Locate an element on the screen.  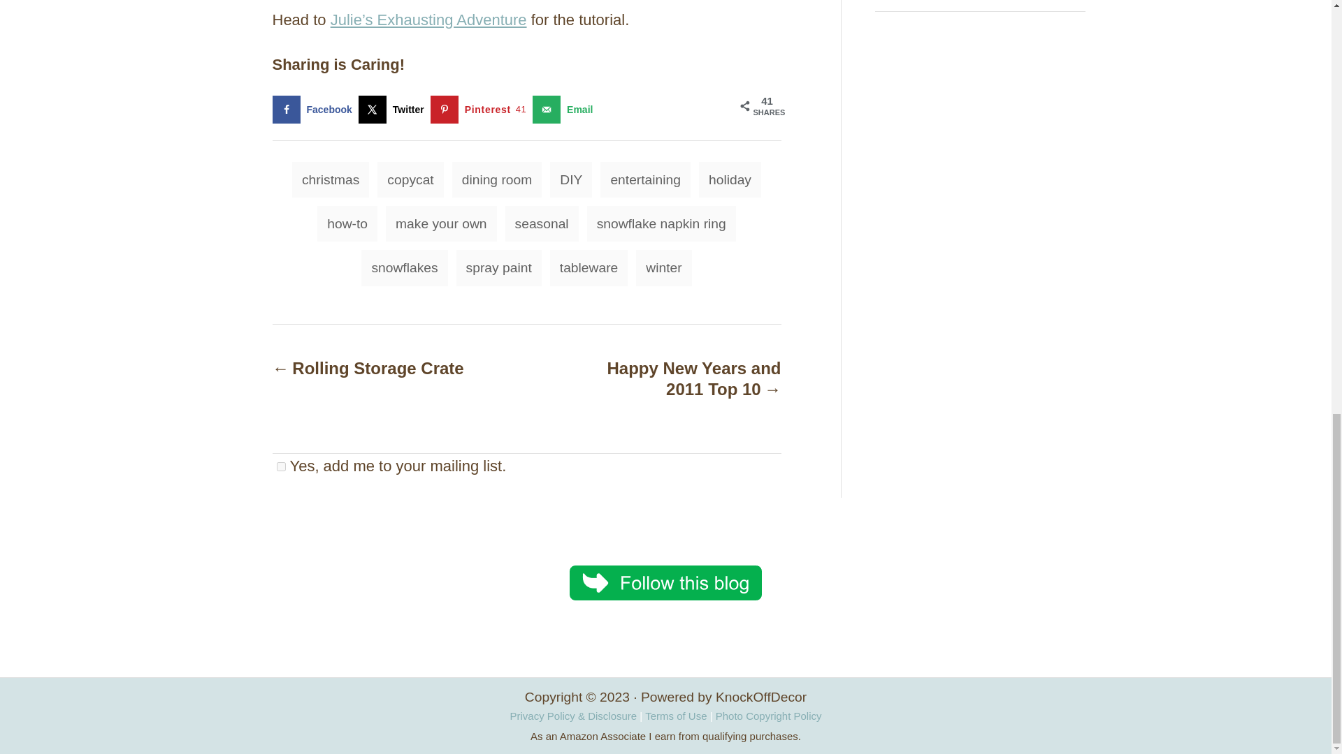
Share on X is located at coordinates (394, 110).